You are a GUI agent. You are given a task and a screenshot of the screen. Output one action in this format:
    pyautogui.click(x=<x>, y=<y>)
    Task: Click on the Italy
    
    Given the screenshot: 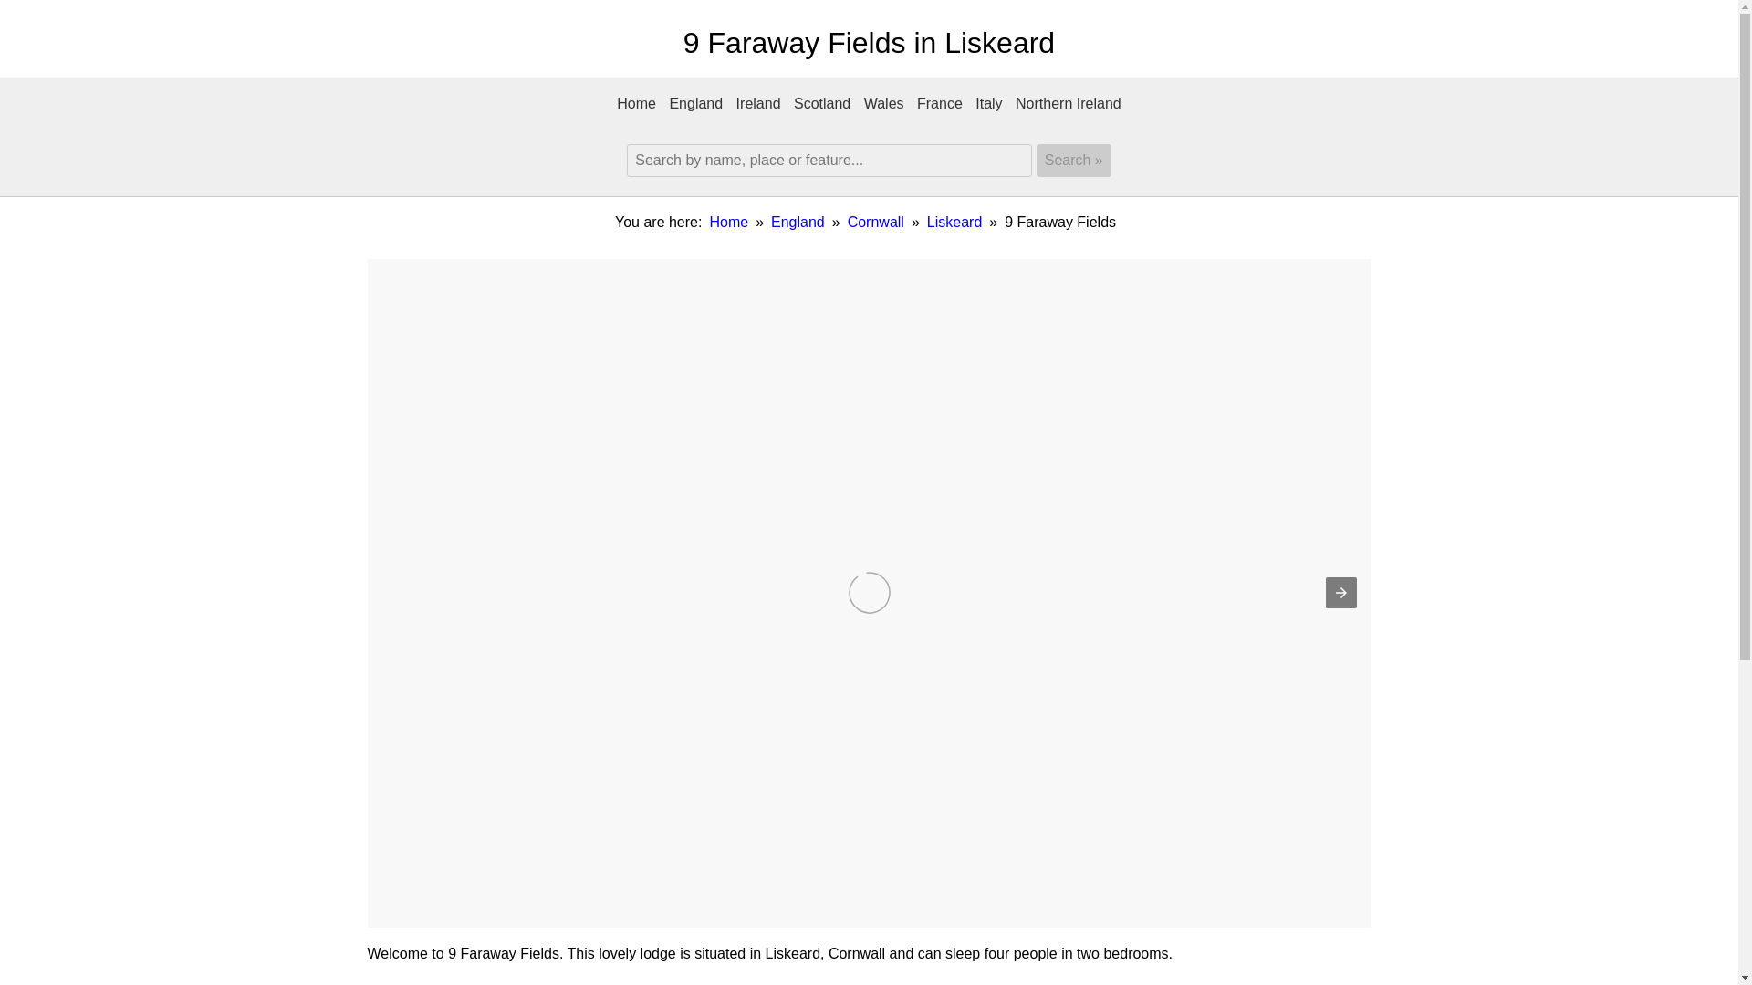 What is the action you would take?
    pyautogui.click(x=987, y=107)
    